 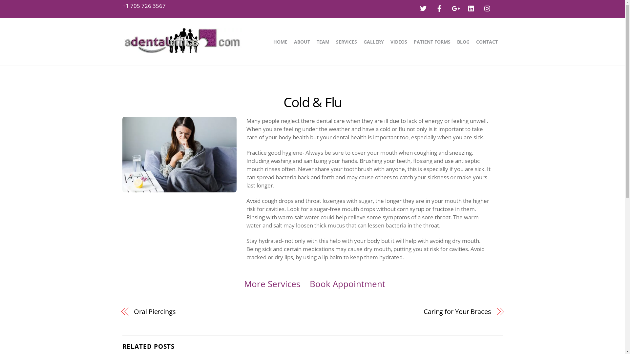 What do you see at coordinates (463, 42) in the screenshot?
I see `BLOG` at bounding box center [463, 42].